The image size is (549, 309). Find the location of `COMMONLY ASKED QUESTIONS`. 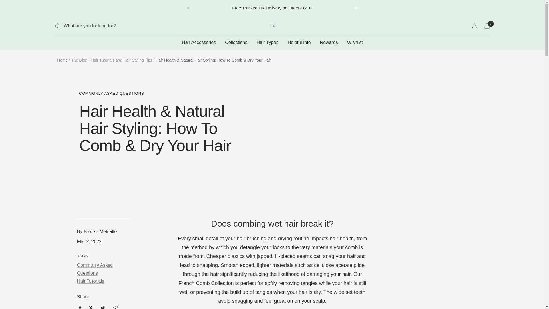

COMMONLY ASKED QUESTIONS is located at coordinates (165, 93).